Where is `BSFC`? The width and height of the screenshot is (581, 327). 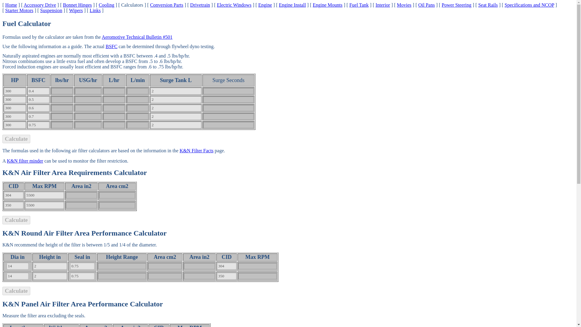
BSFC is located at coordinates (111, 46).